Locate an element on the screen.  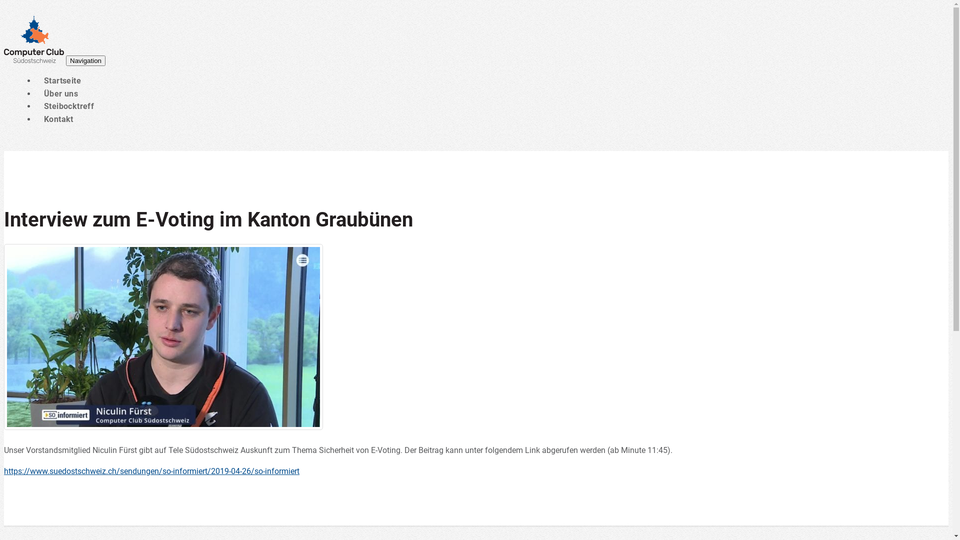
Startseite is located at coordinates (62, 81).